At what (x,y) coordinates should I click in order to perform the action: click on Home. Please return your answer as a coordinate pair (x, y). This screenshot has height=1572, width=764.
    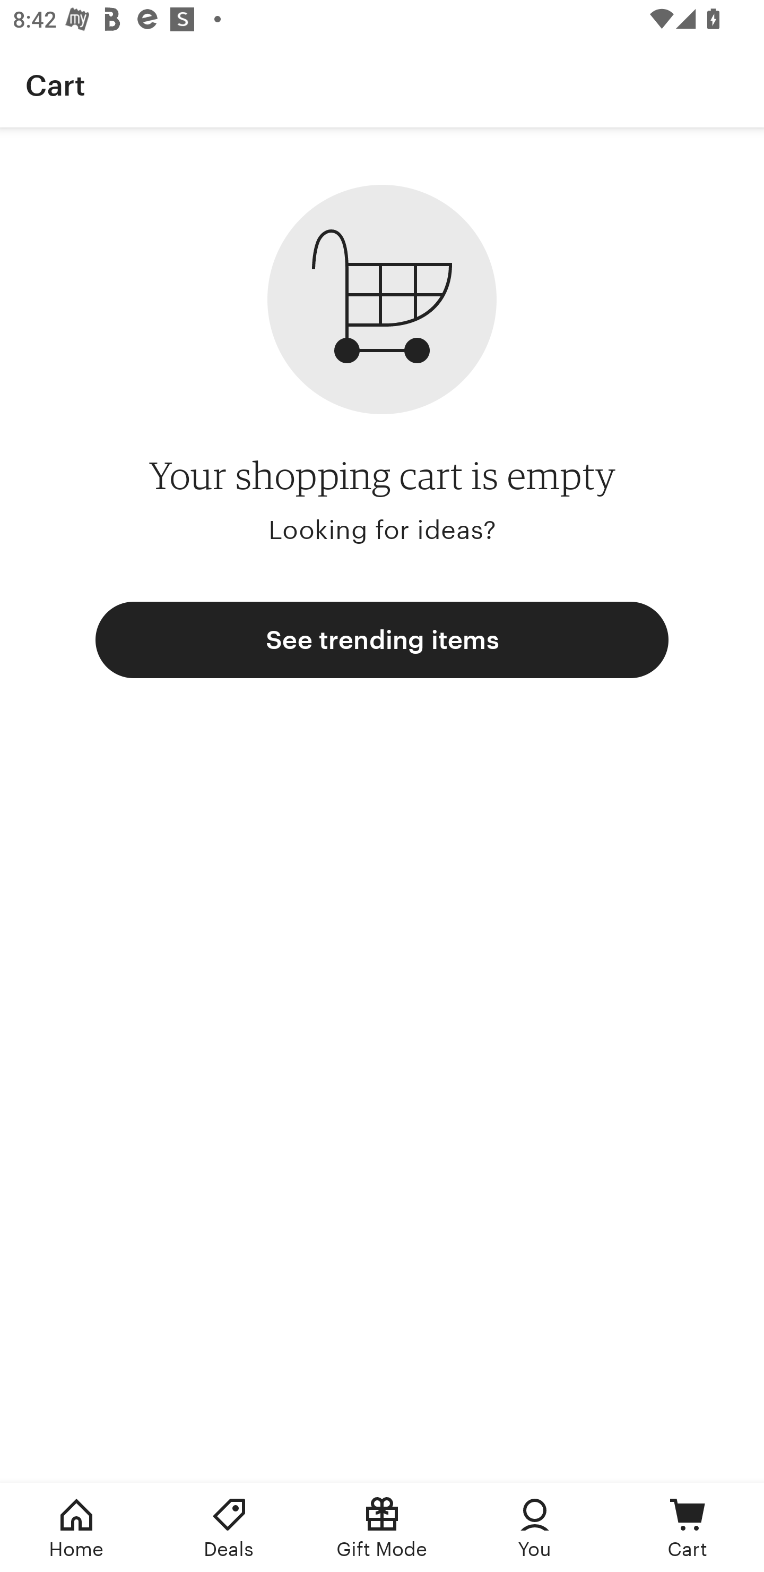
    Looking at the image, I should click on (76, 1527).